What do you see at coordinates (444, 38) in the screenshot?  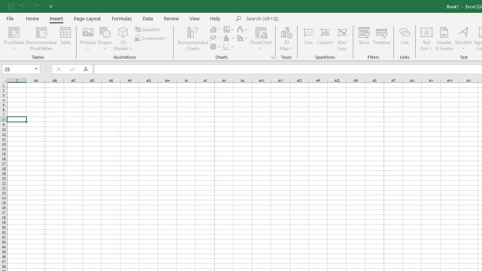 I see `Header & Footer...` at bounding box center [444, 38].